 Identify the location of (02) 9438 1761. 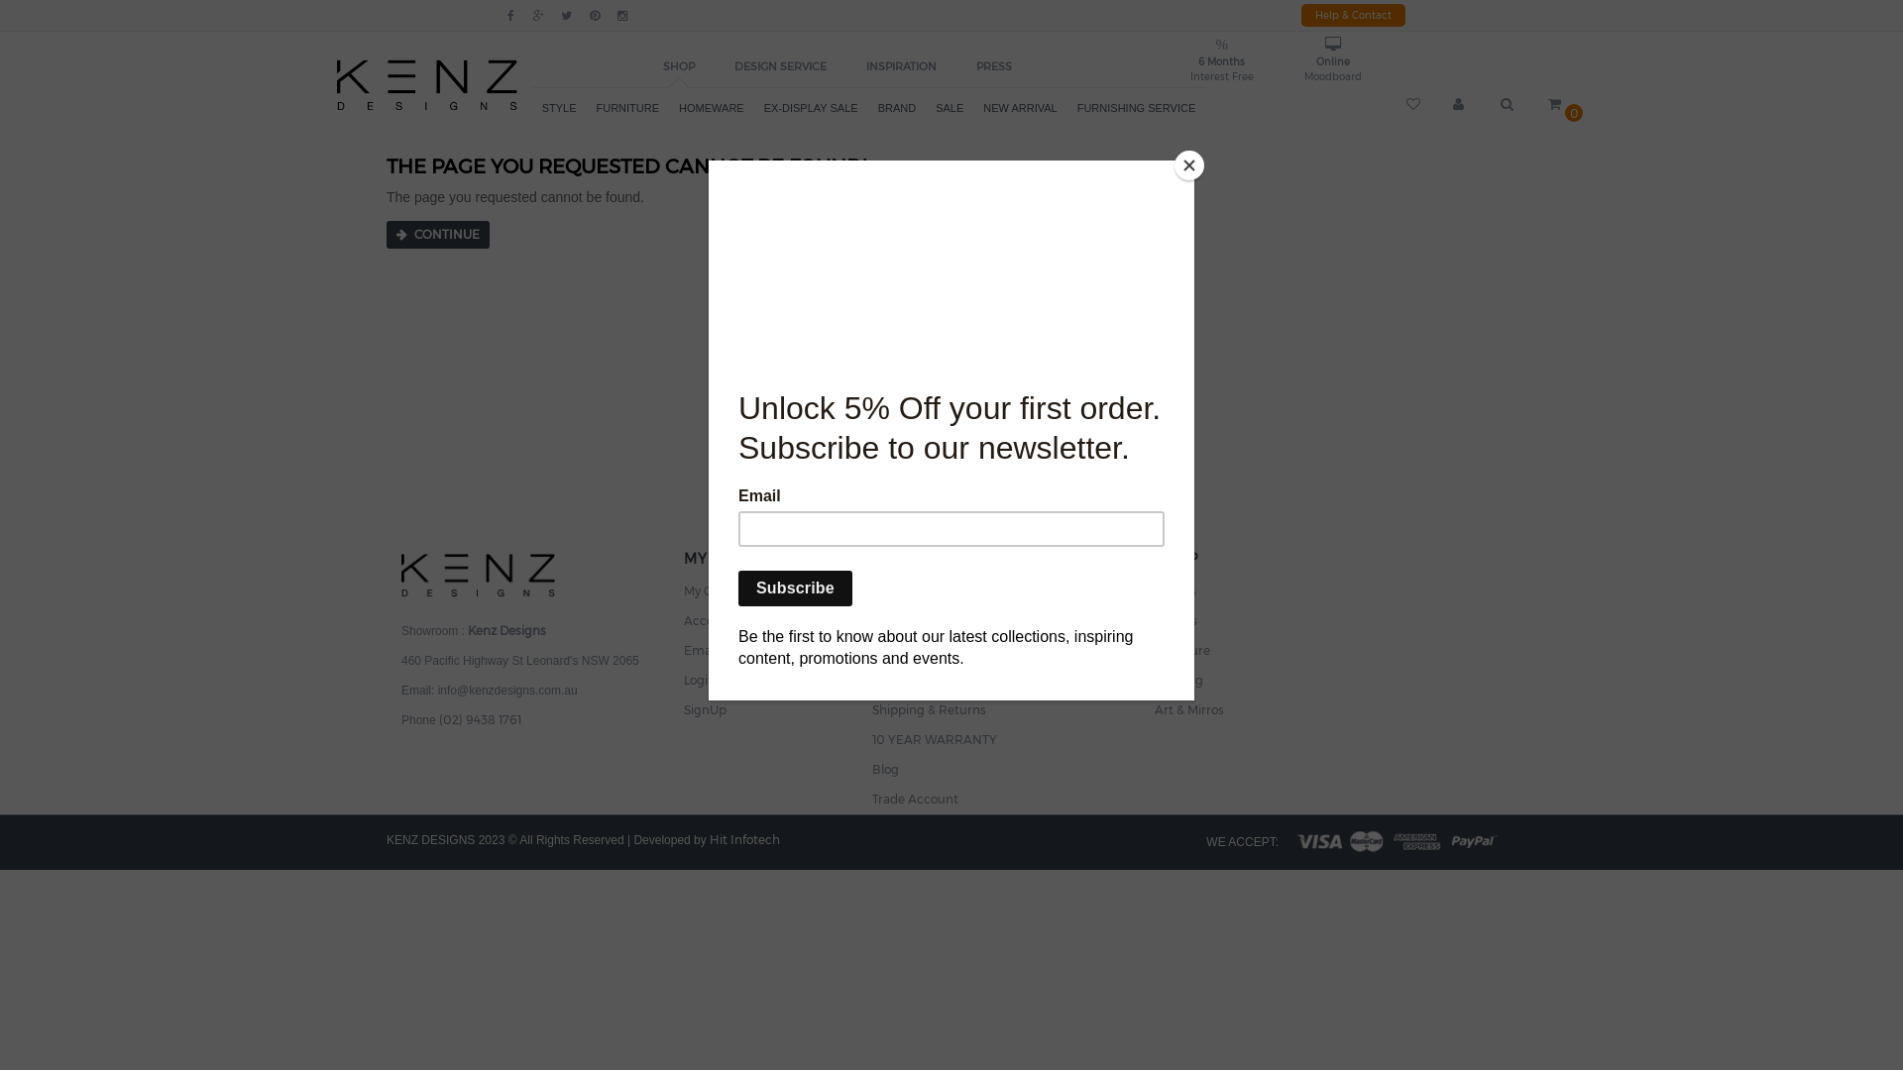
(480, 717).